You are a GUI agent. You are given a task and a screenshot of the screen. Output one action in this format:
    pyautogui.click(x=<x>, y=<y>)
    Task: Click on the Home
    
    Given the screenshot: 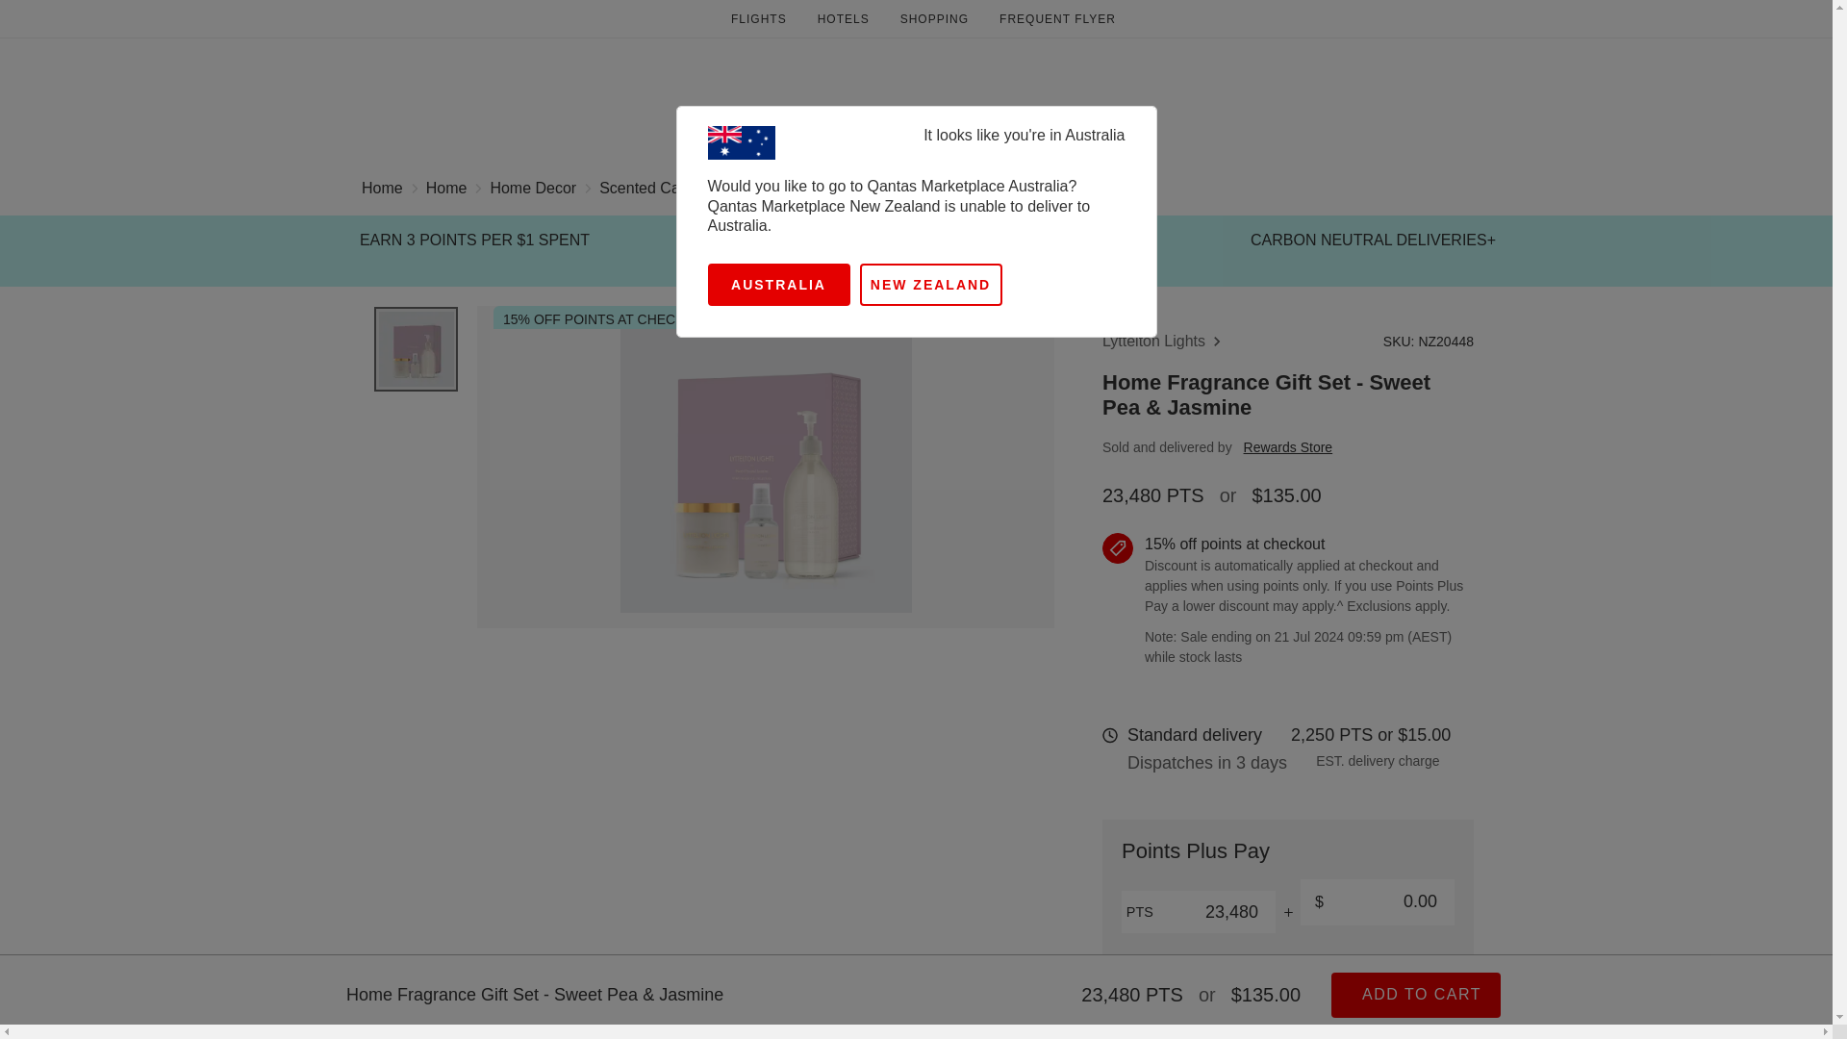 What is the action you would take?
    pyautogui.click(x=382, y=190)
    